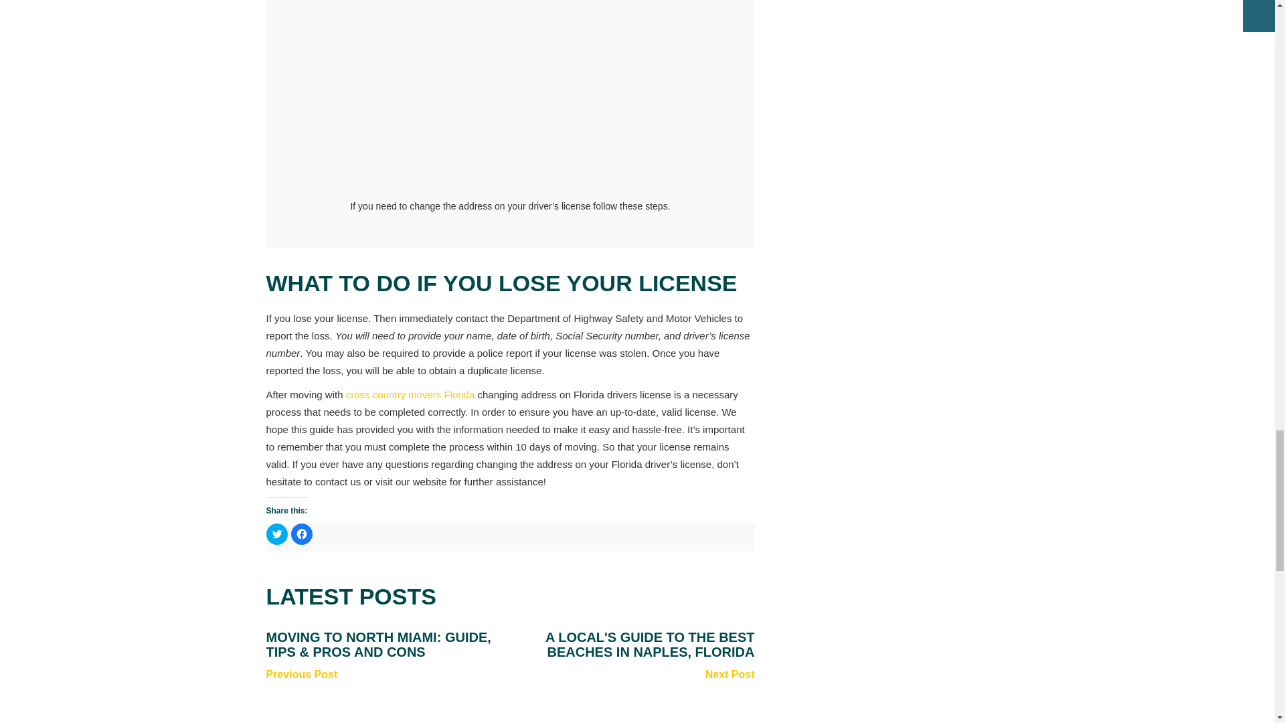 This screenshot has height=723, width=1285. What do you see at coordinates (730, 675) in the screenshot?
I see `Next Post` at bounding box center [730, 675].